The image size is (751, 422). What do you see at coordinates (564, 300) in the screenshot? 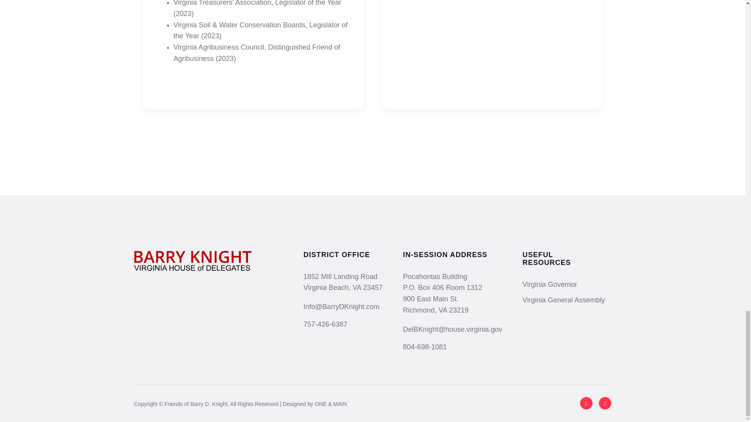
I see `Virginia General Assembly` at bounding box center [564, 300].